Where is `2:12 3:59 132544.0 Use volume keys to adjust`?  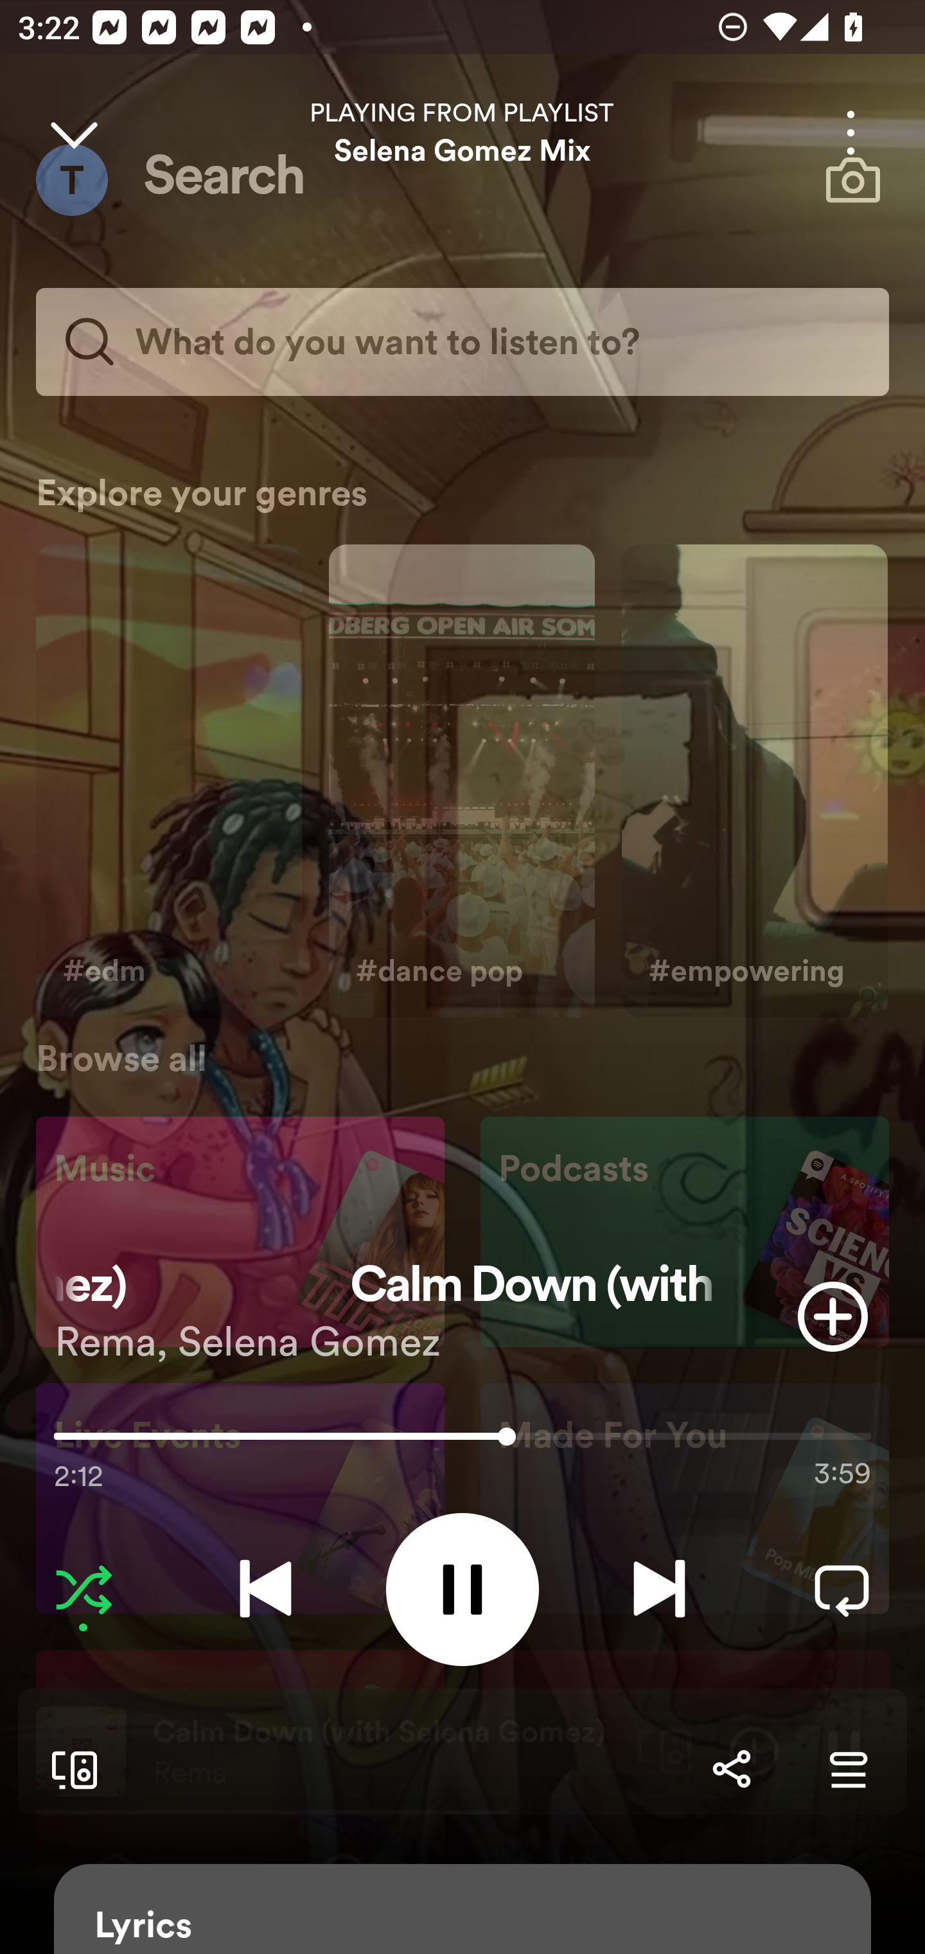
2:12 3:59 132544.0 Use volume keys to adjust is located at coordinates (463, 1442).